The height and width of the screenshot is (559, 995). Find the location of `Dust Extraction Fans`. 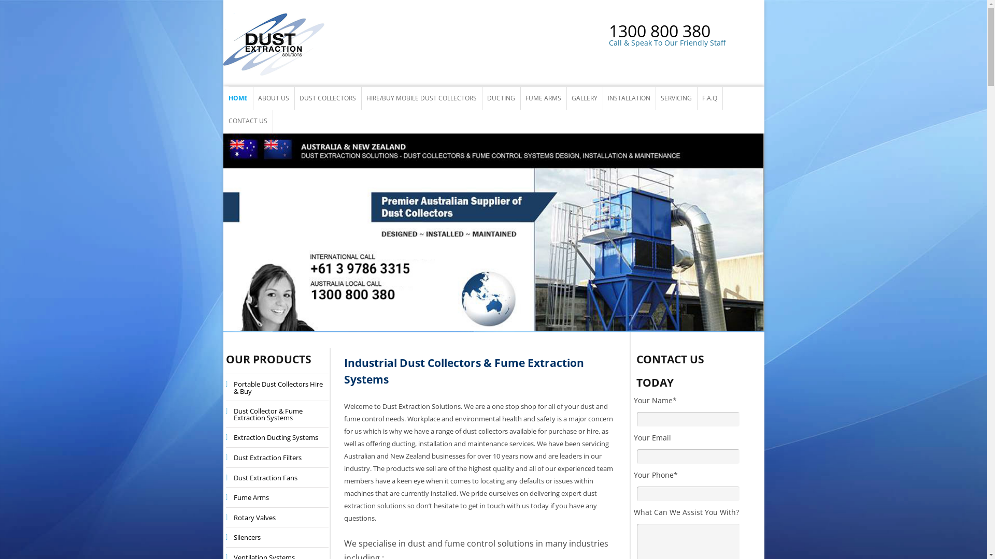

Dust Extraction Fans is located at coordinates (262, 478).